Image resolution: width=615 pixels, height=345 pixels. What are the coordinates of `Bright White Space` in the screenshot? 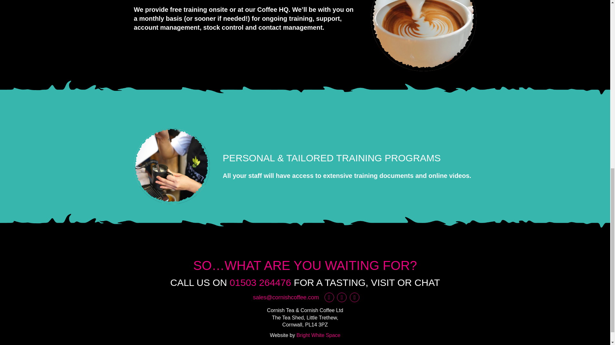 It's located at (318, 335).